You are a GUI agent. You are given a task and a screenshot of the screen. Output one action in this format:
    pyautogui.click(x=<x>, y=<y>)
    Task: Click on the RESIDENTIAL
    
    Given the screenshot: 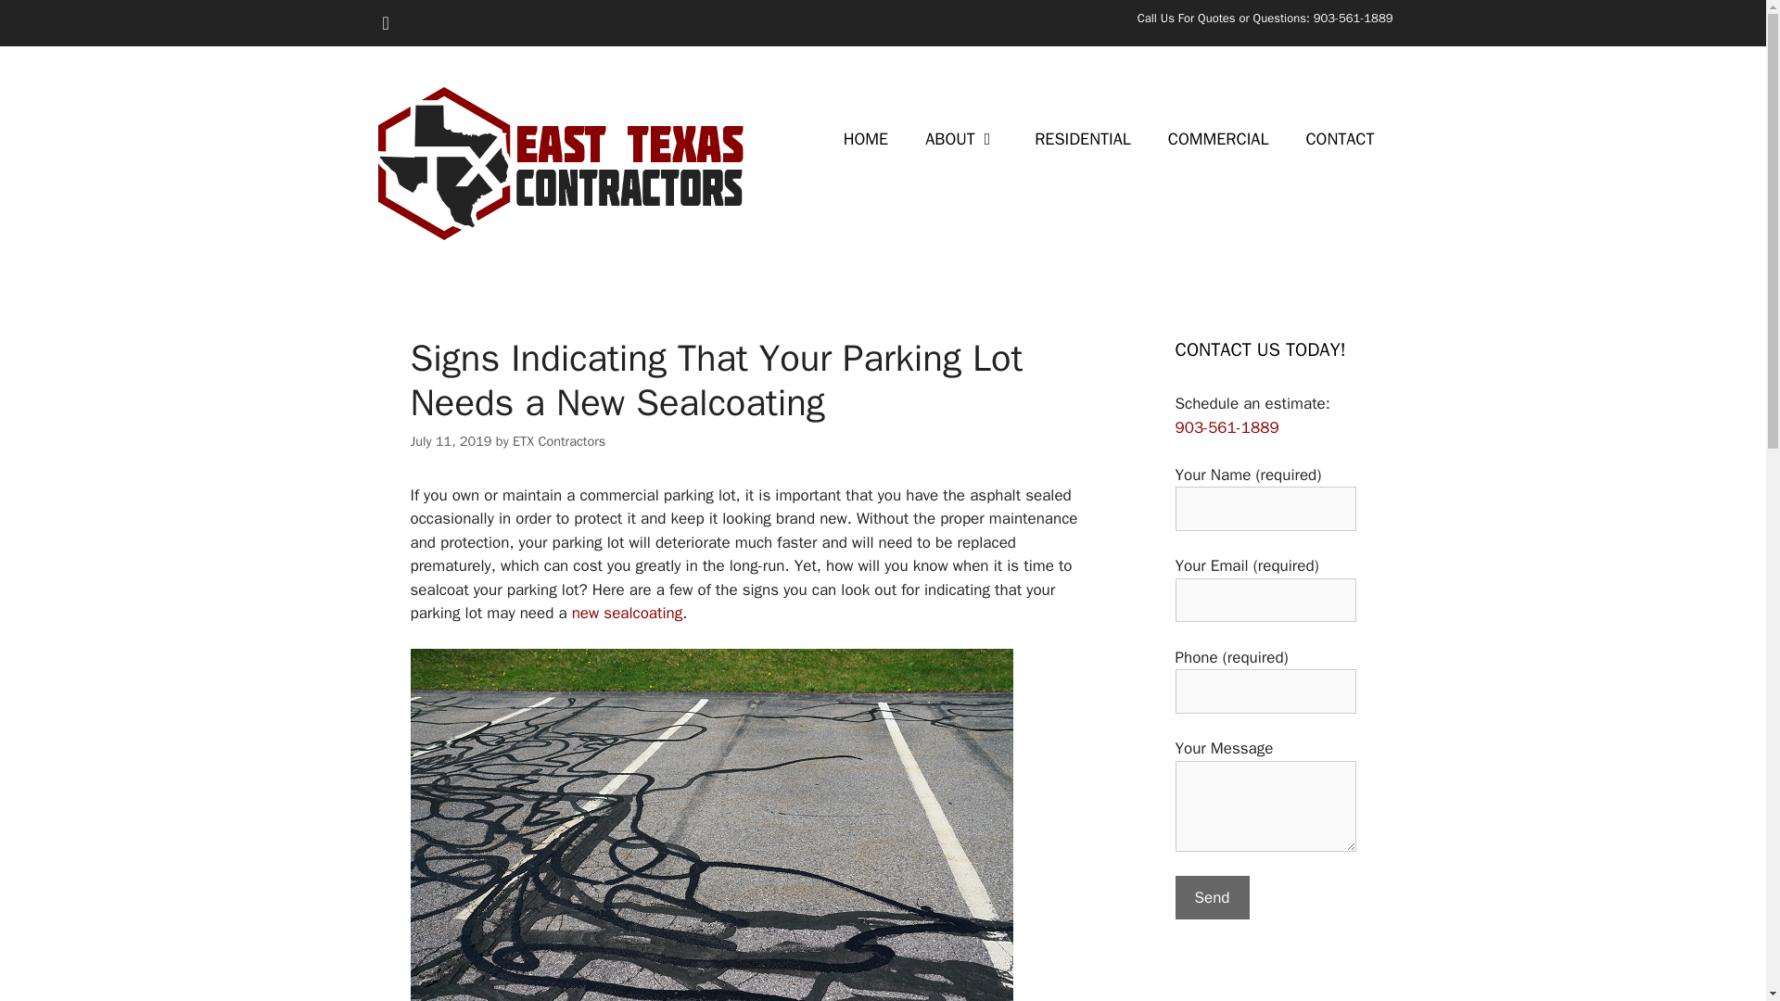 What is the action you would take?
    pyautogui.click(x=1083, y=139)
    